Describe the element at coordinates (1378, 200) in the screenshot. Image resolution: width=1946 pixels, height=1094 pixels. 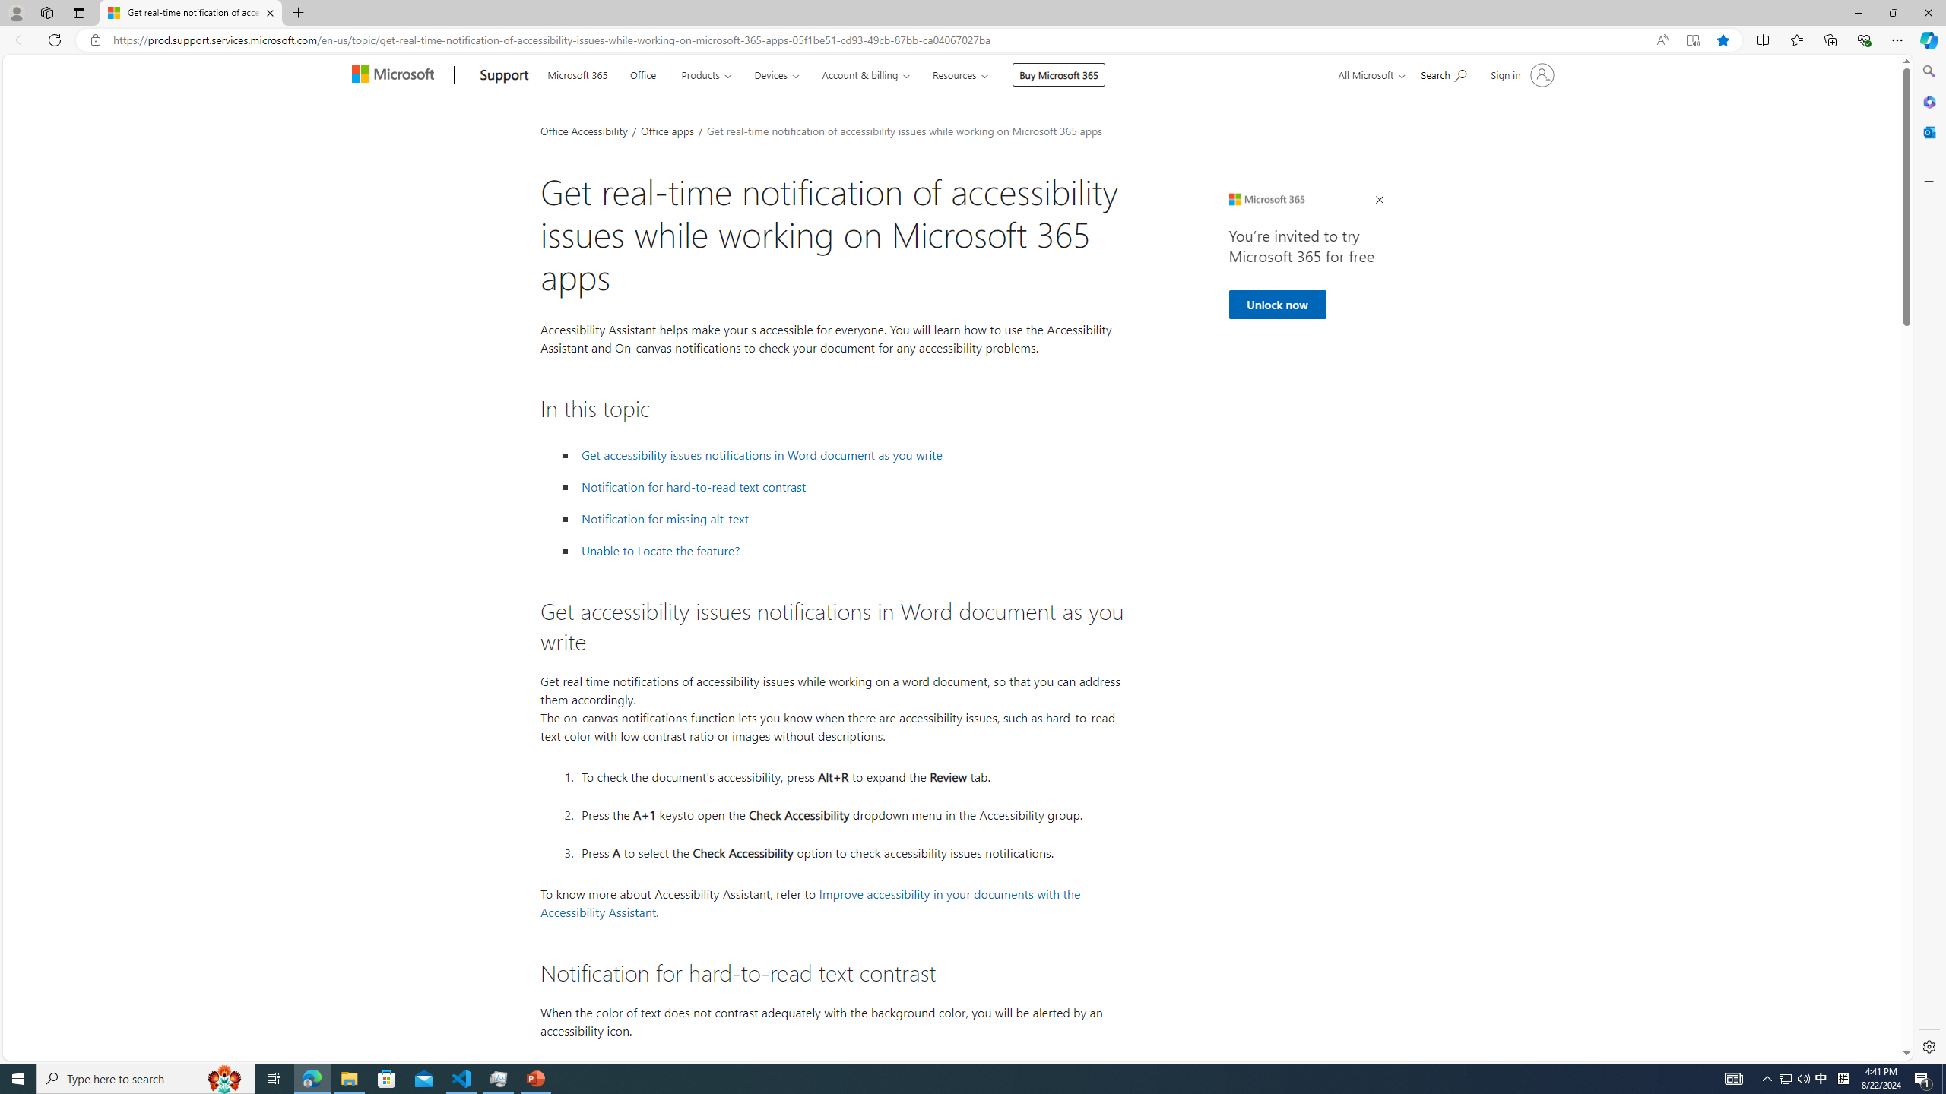
I see `Close Ad` at that location.